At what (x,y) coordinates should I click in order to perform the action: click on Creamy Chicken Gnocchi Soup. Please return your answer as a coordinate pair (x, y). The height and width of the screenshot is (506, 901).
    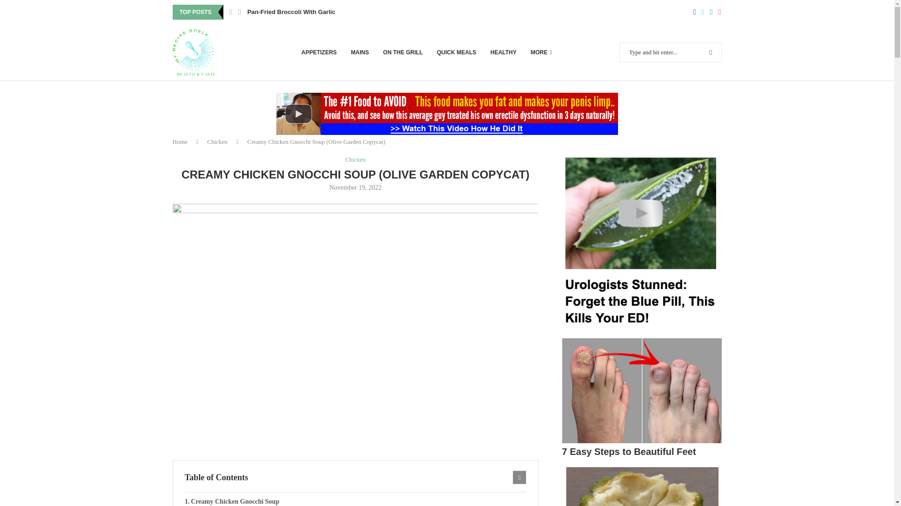
    Looking at the image, I should click on (355, 499).